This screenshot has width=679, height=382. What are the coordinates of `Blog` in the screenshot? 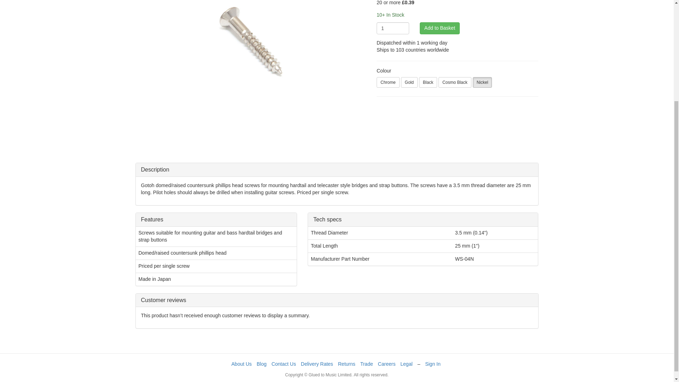 It's located at (262, 364).